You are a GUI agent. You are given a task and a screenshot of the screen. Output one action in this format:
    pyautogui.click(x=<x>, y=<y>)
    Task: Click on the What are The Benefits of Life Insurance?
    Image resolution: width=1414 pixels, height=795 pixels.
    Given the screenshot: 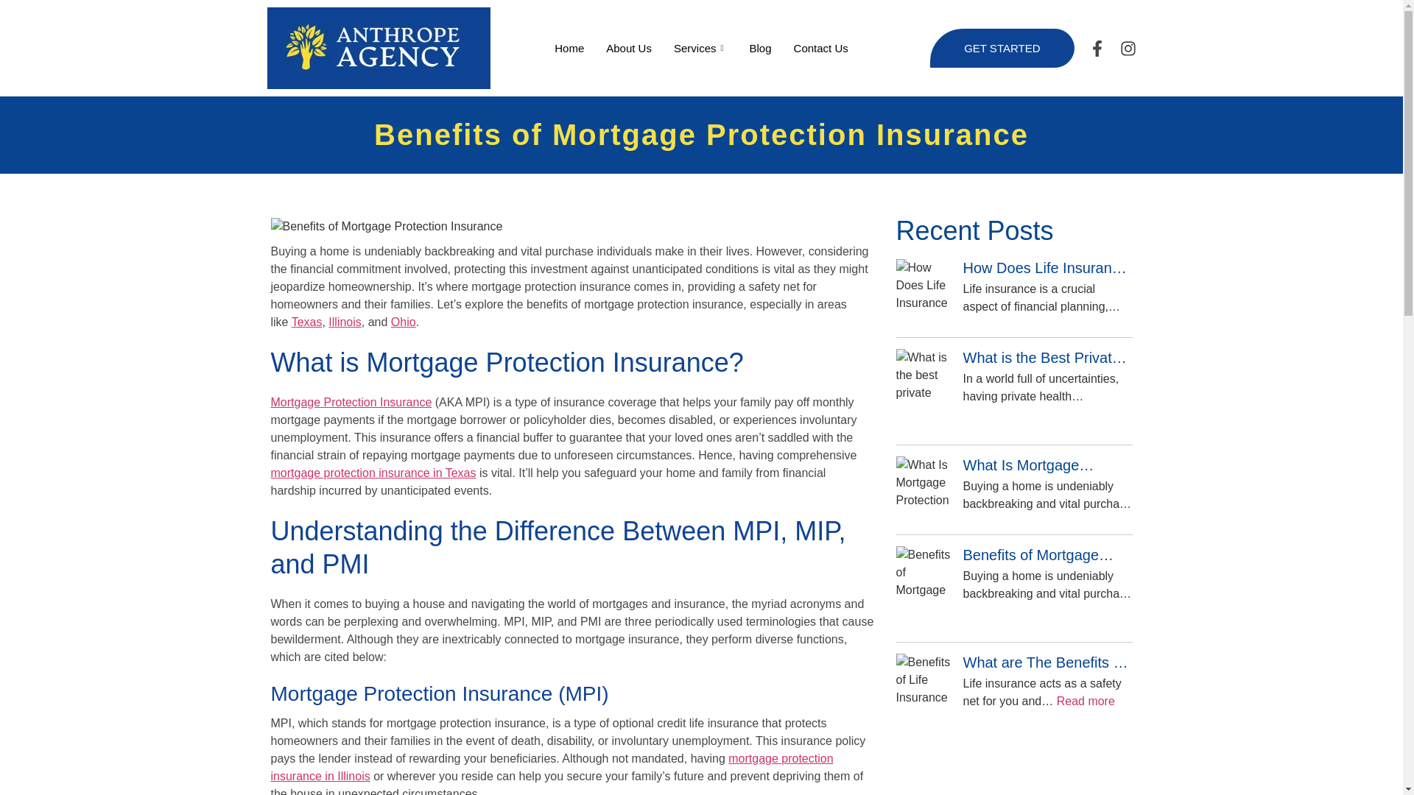 What is the action you would take?
    pyautogui.click(x=1047, y=662)
    